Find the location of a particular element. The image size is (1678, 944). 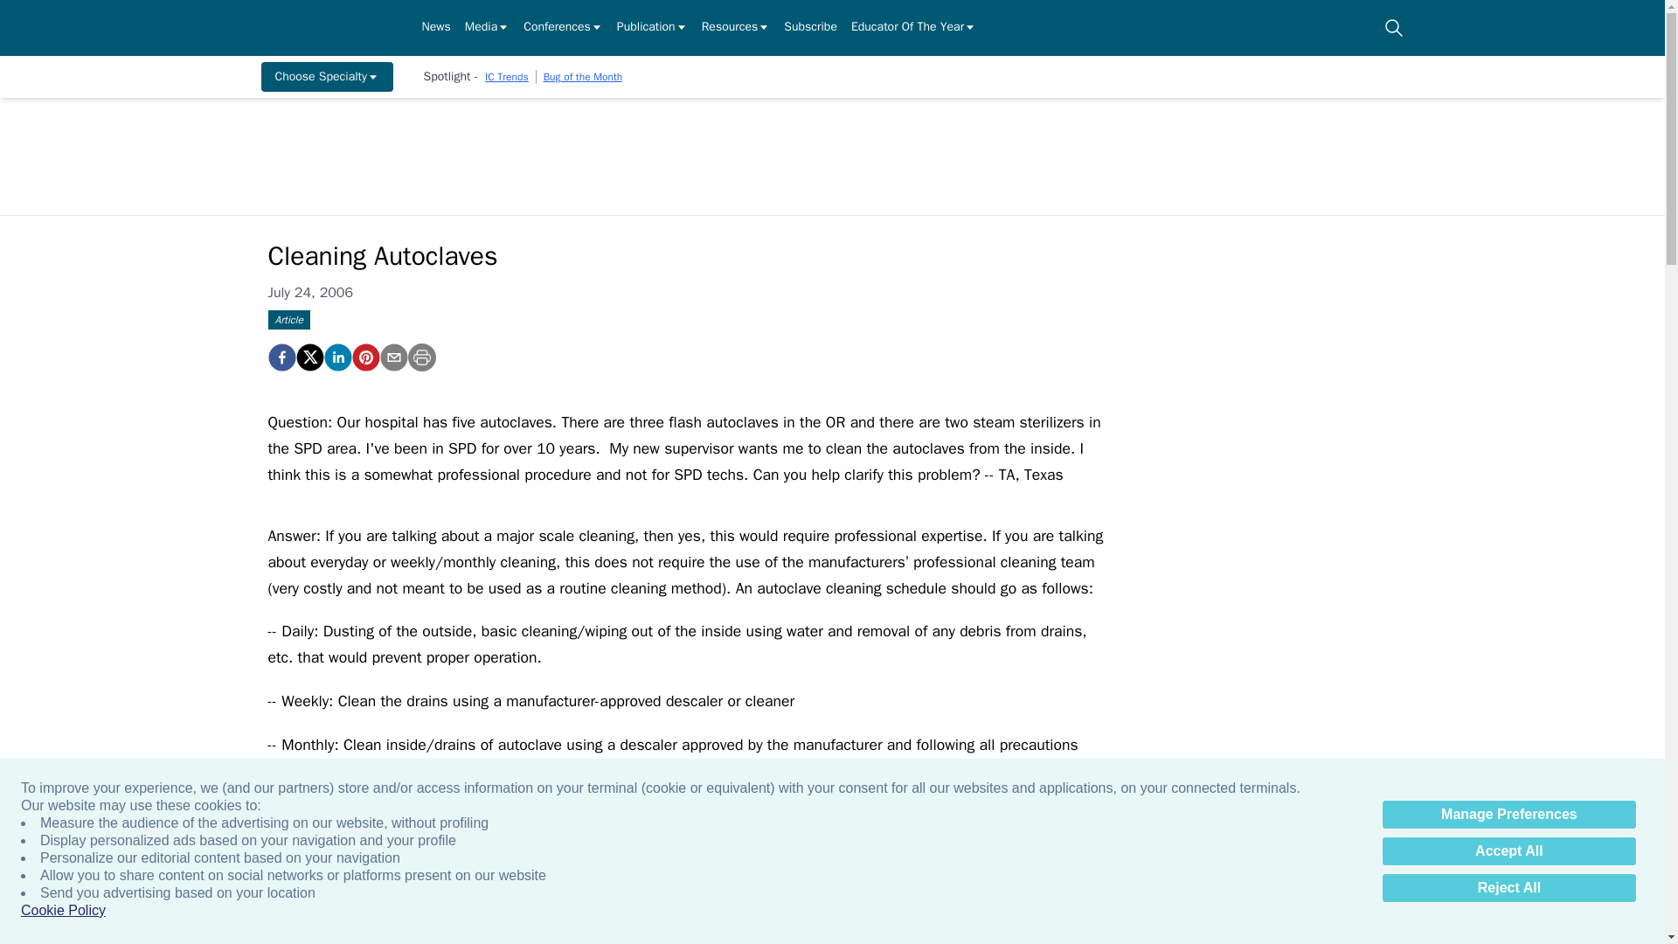

Resources is located at coordinates (736, 28).